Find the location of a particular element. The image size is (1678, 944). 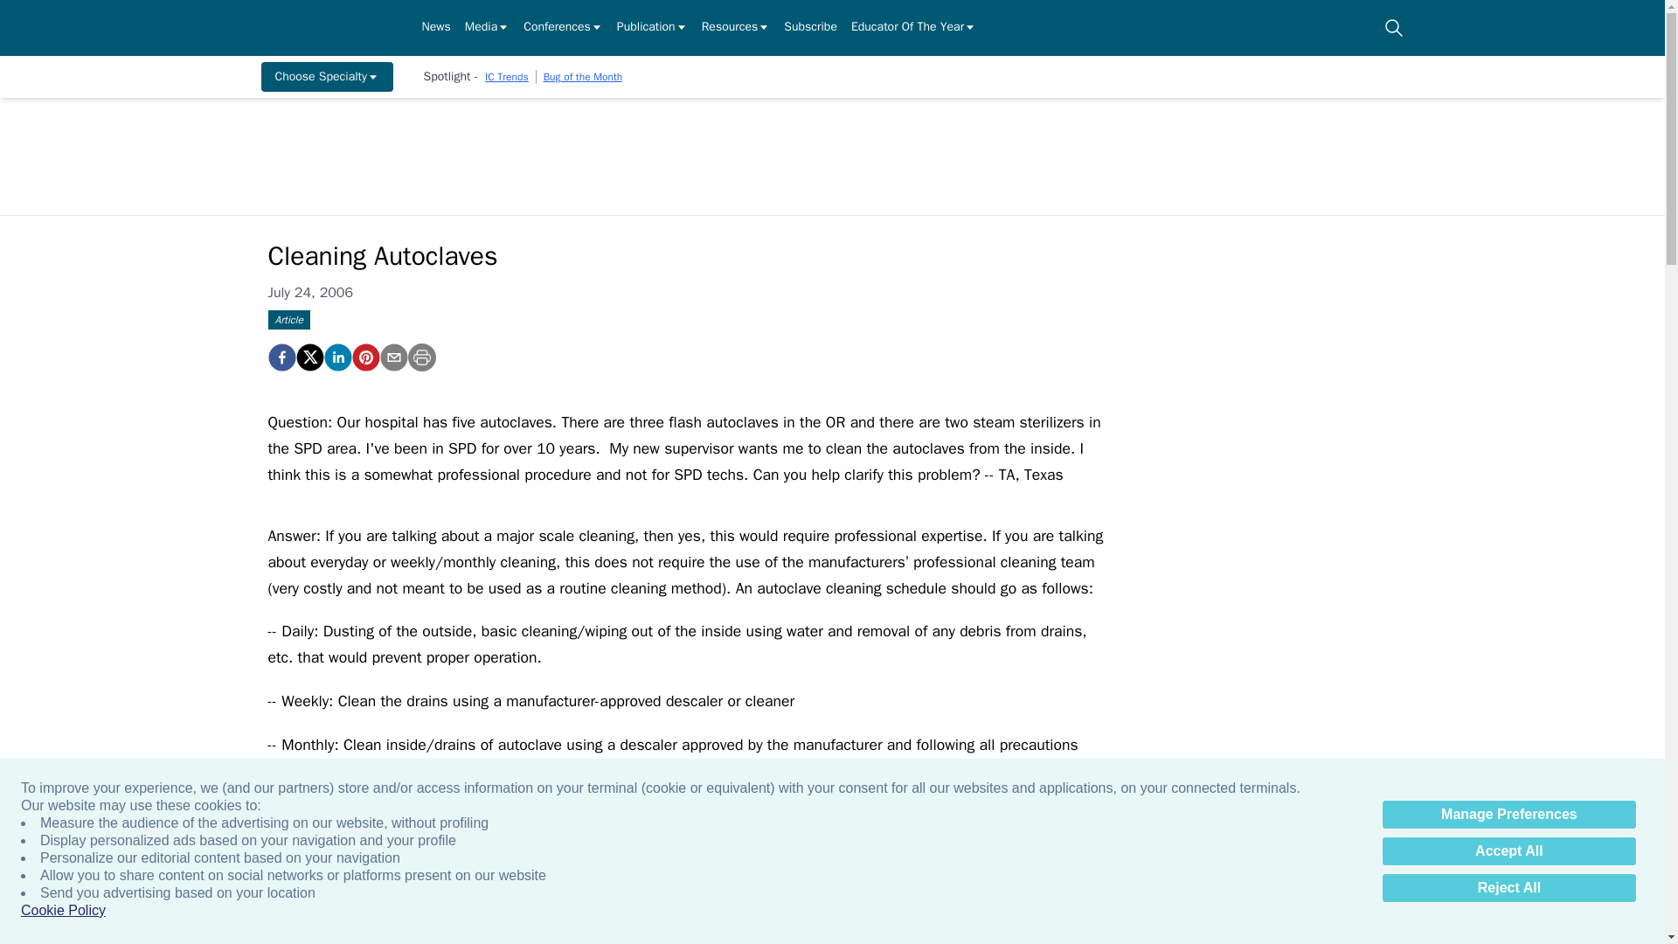

Resources is located at coordinates (736, 28).